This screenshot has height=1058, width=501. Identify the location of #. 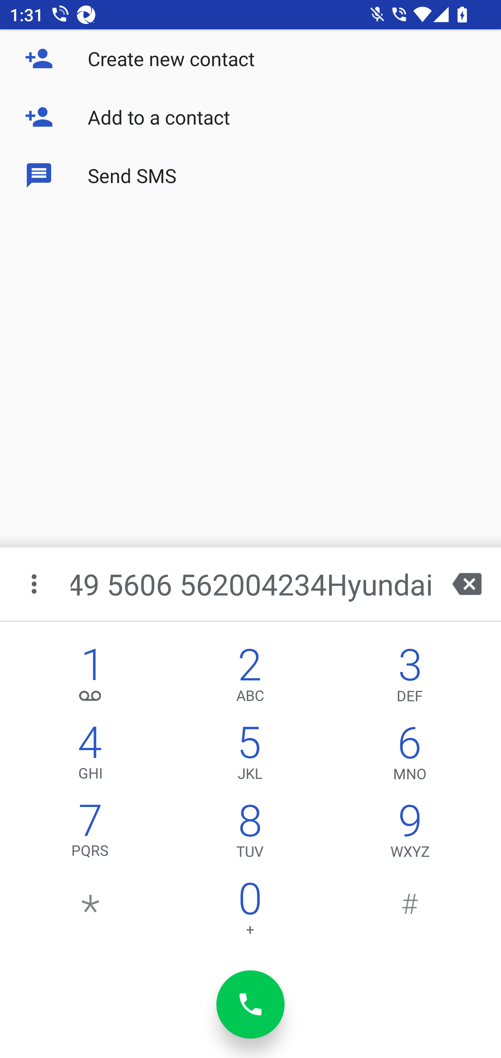
(410, 912).